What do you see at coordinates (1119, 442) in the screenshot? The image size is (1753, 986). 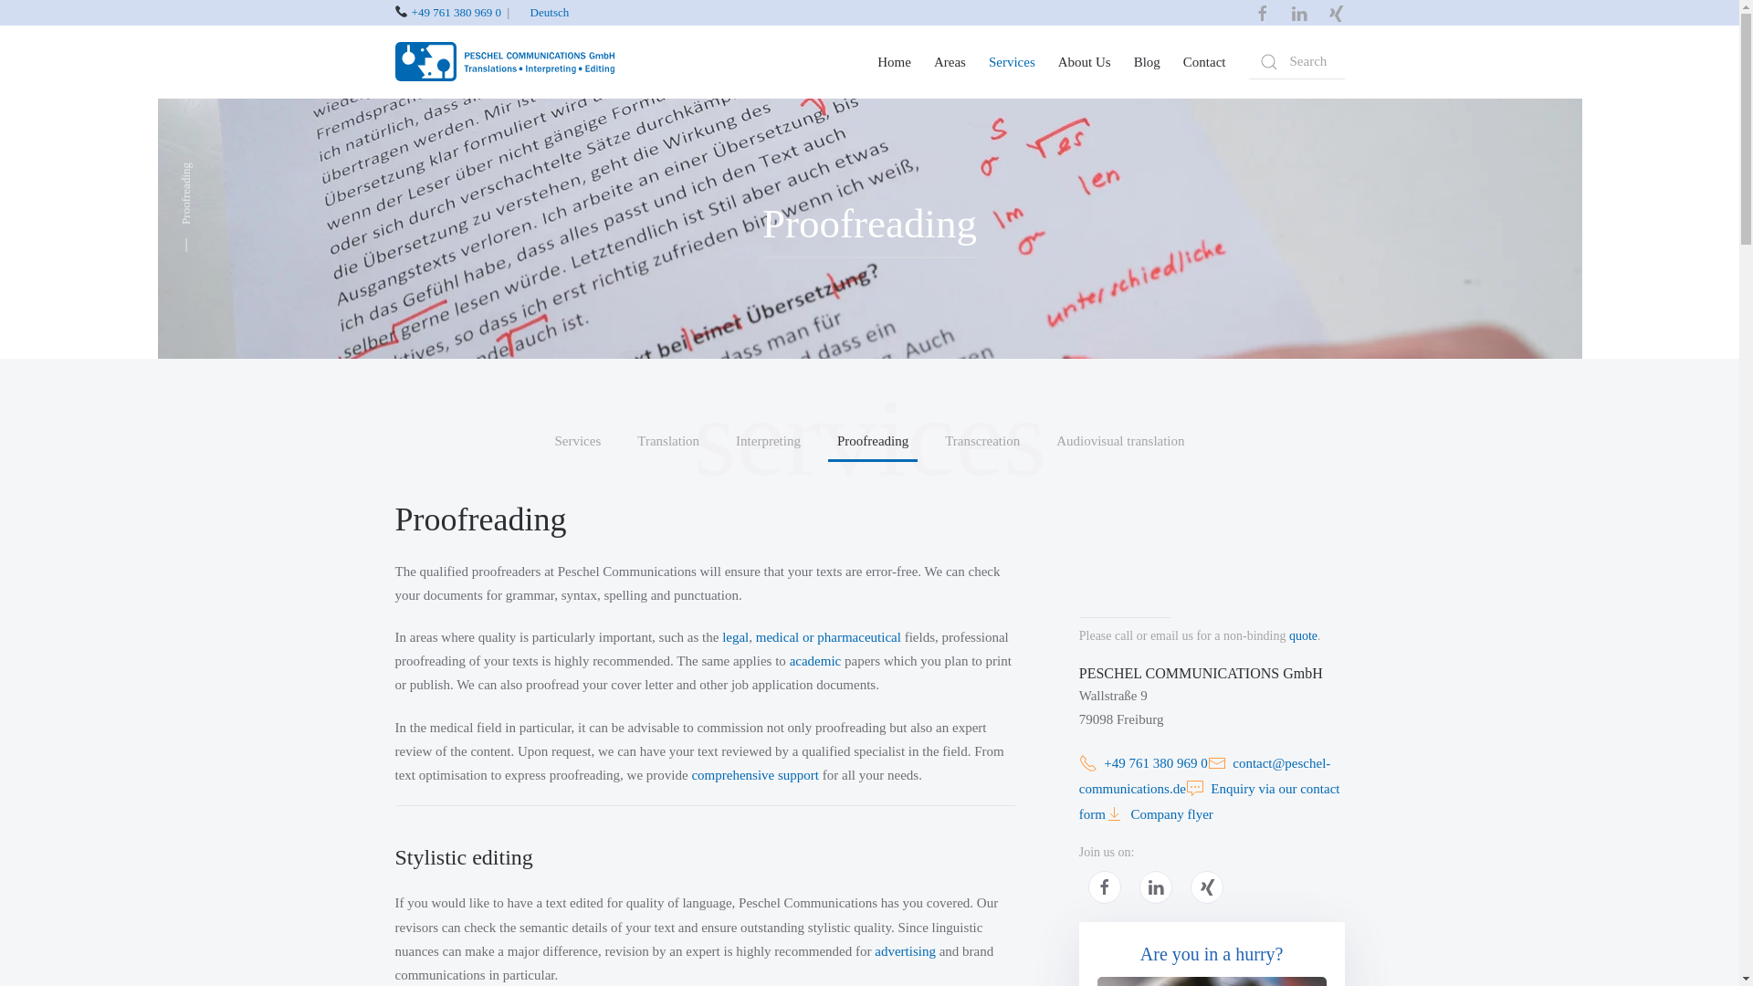 I see `Audiovisual translation` at bounding box center [1119, 442].